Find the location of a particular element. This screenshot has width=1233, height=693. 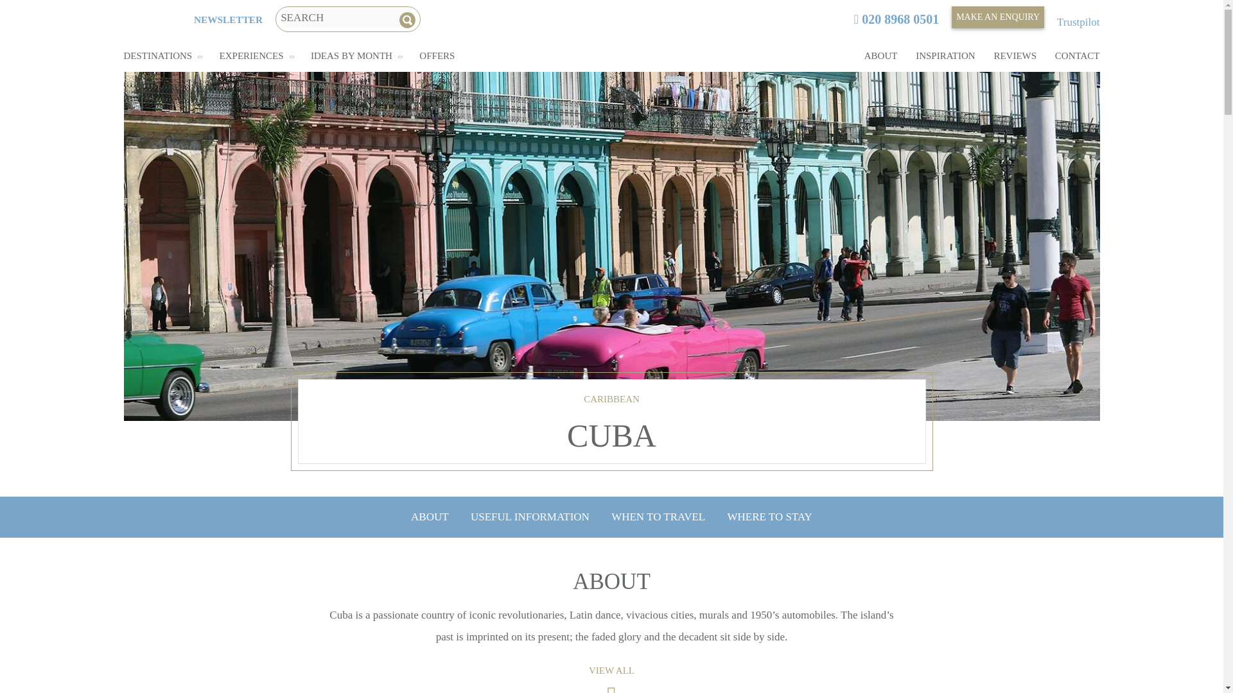

020 8968 0501 is located at coordinates (896, 19).